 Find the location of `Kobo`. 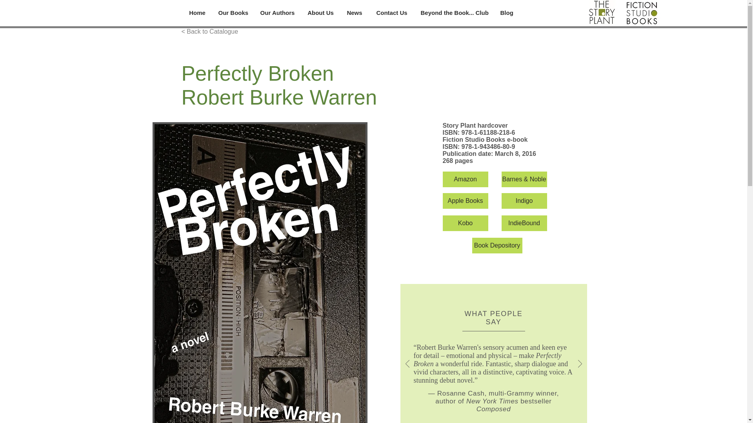

Kobo is located at coordinates (465, 223).